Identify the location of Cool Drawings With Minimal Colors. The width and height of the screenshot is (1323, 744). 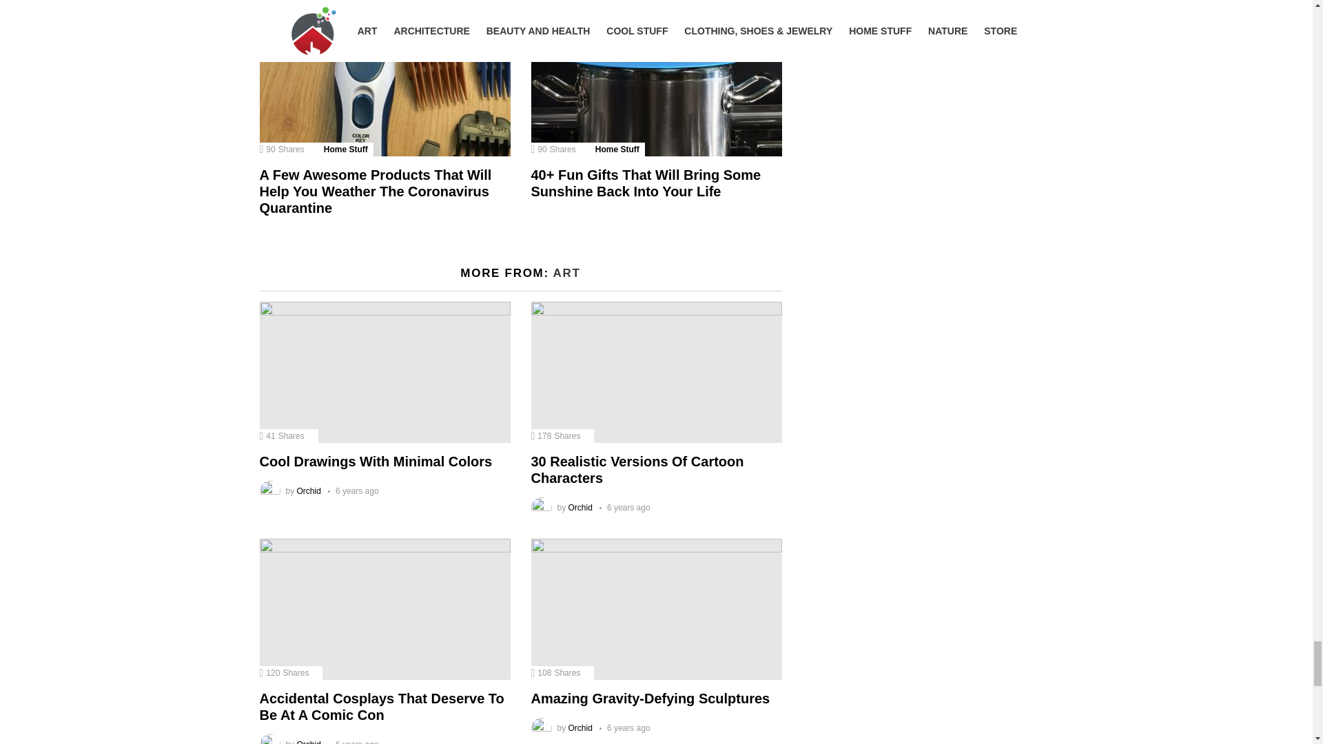
(384, 372).